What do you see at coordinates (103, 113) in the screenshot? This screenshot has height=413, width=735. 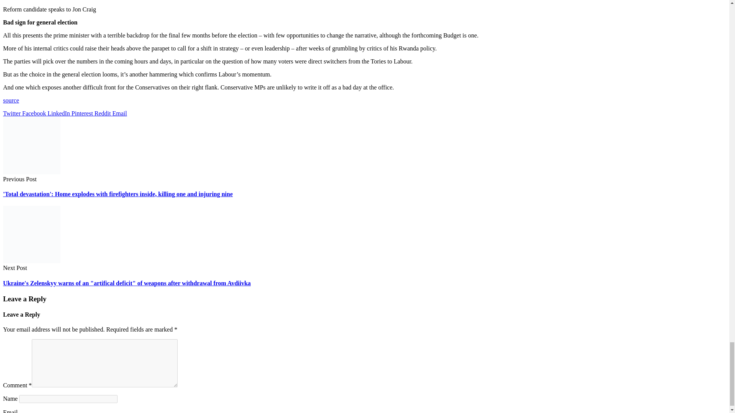 I see `Share on Reddit` at bounding box center [103, 113].